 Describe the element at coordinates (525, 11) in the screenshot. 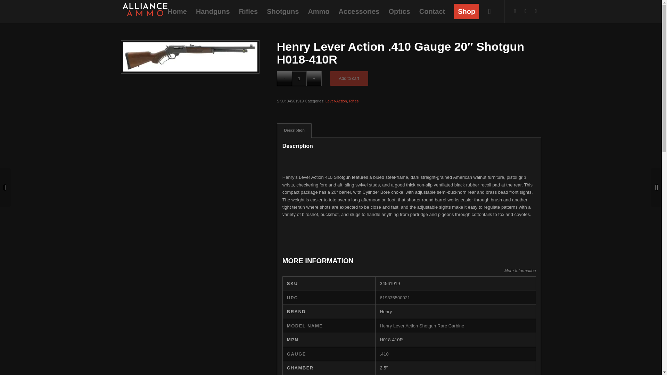

I see `Facebook` at that location.